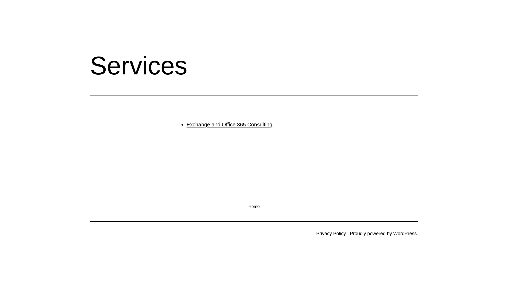 Image resolution: width=508 pixels, height=285 pixels. I want to click on Exchange and Office 365 Consulting, so click(229, 125).